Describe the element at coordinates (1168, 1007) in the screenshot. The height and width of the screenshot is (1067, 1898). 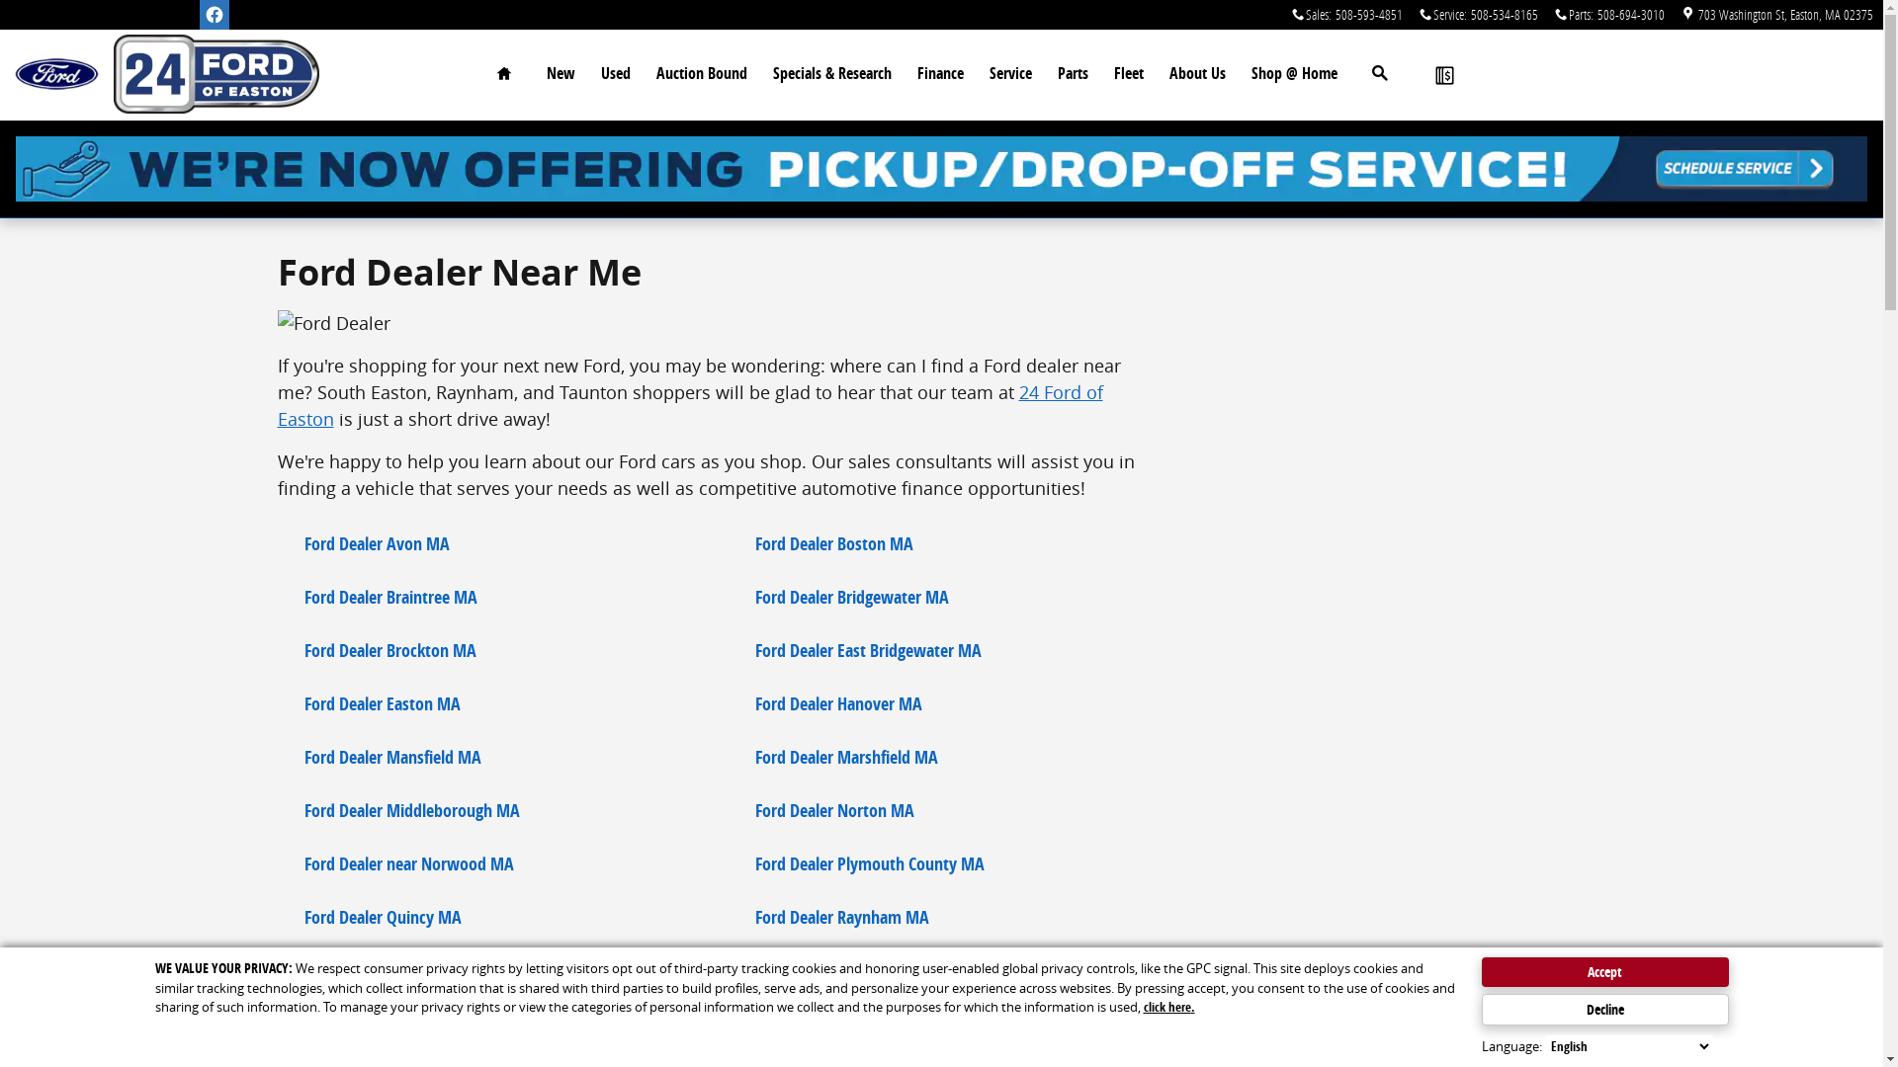
I see `click here.` at that location.